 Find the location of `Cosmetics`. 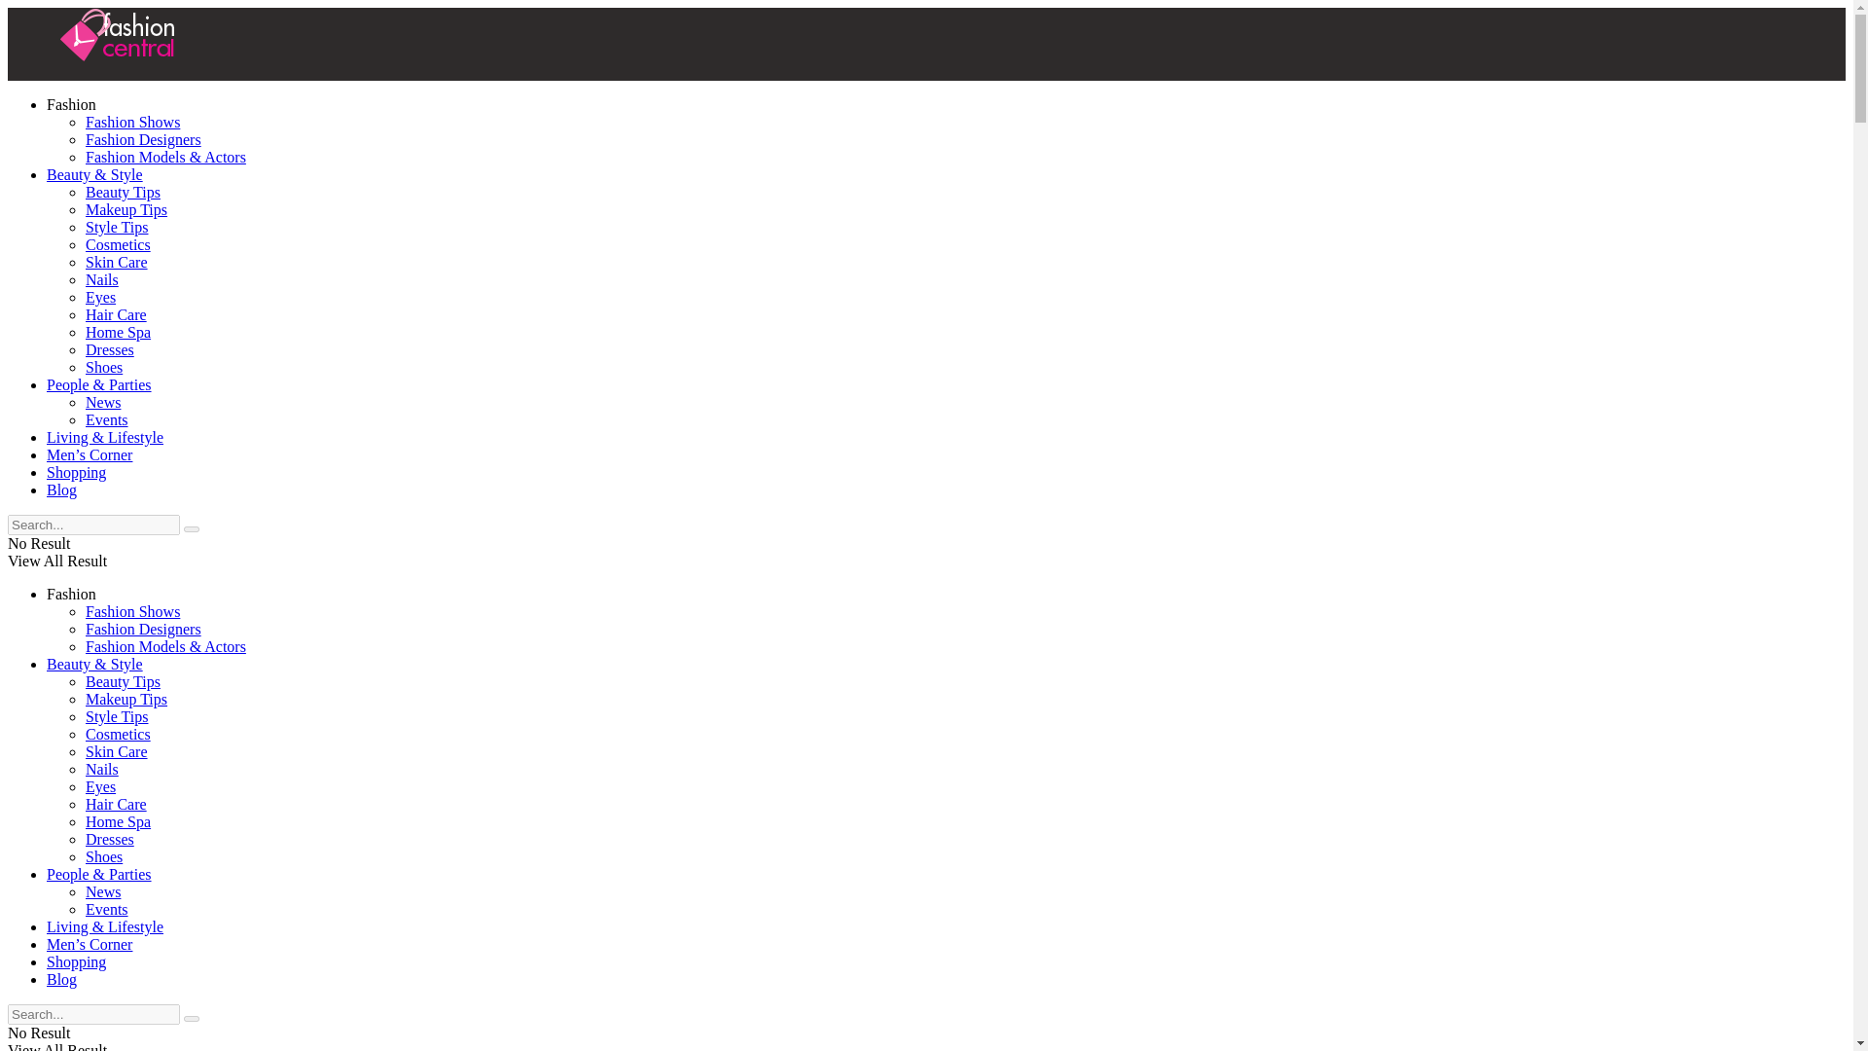

Cosmetics is located at coordinates (119, 245).